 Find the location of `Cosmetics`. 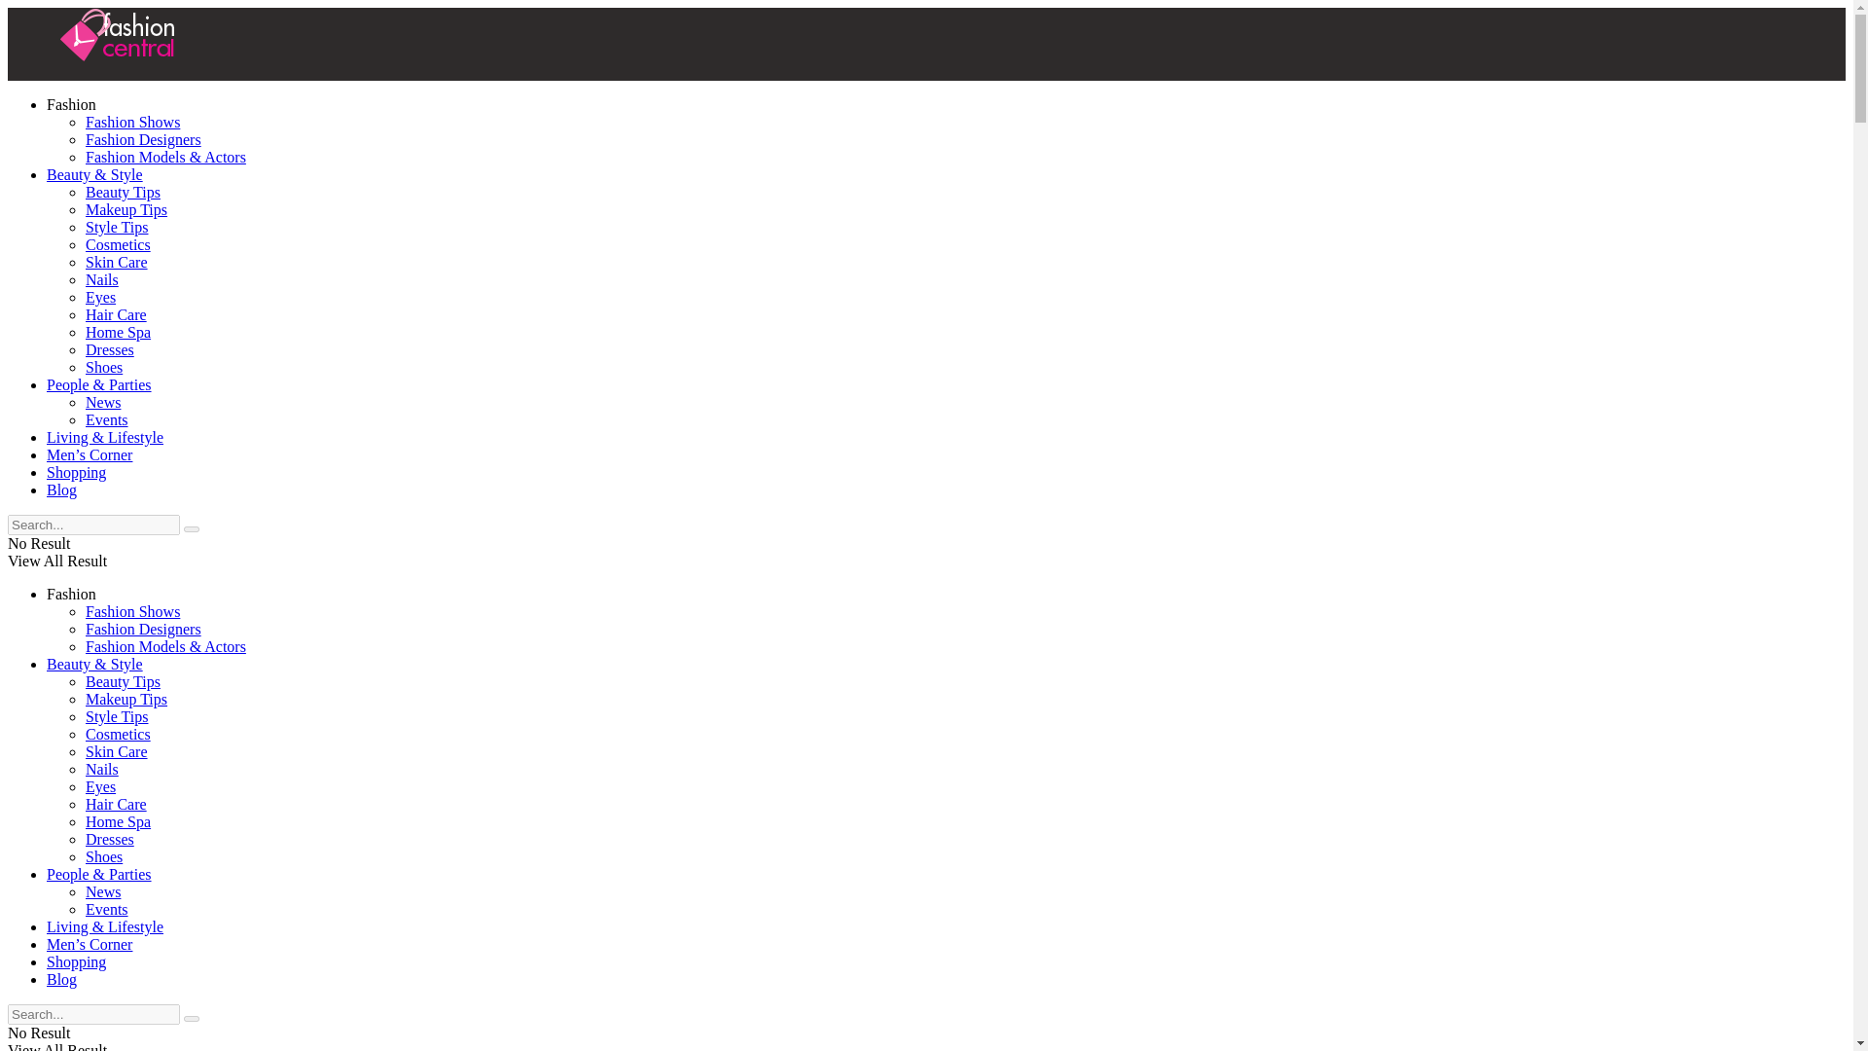

Cosmetics is located at coordinates (119, 245).